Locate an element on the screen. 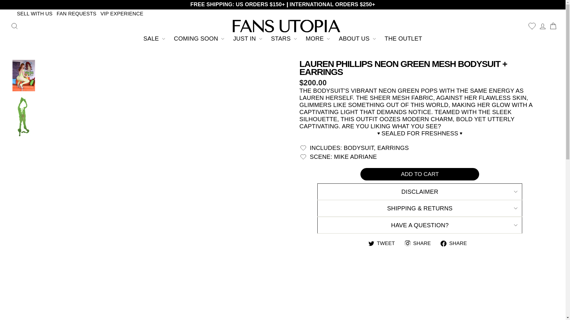  TWITTER is located at coordinates (371, 244).